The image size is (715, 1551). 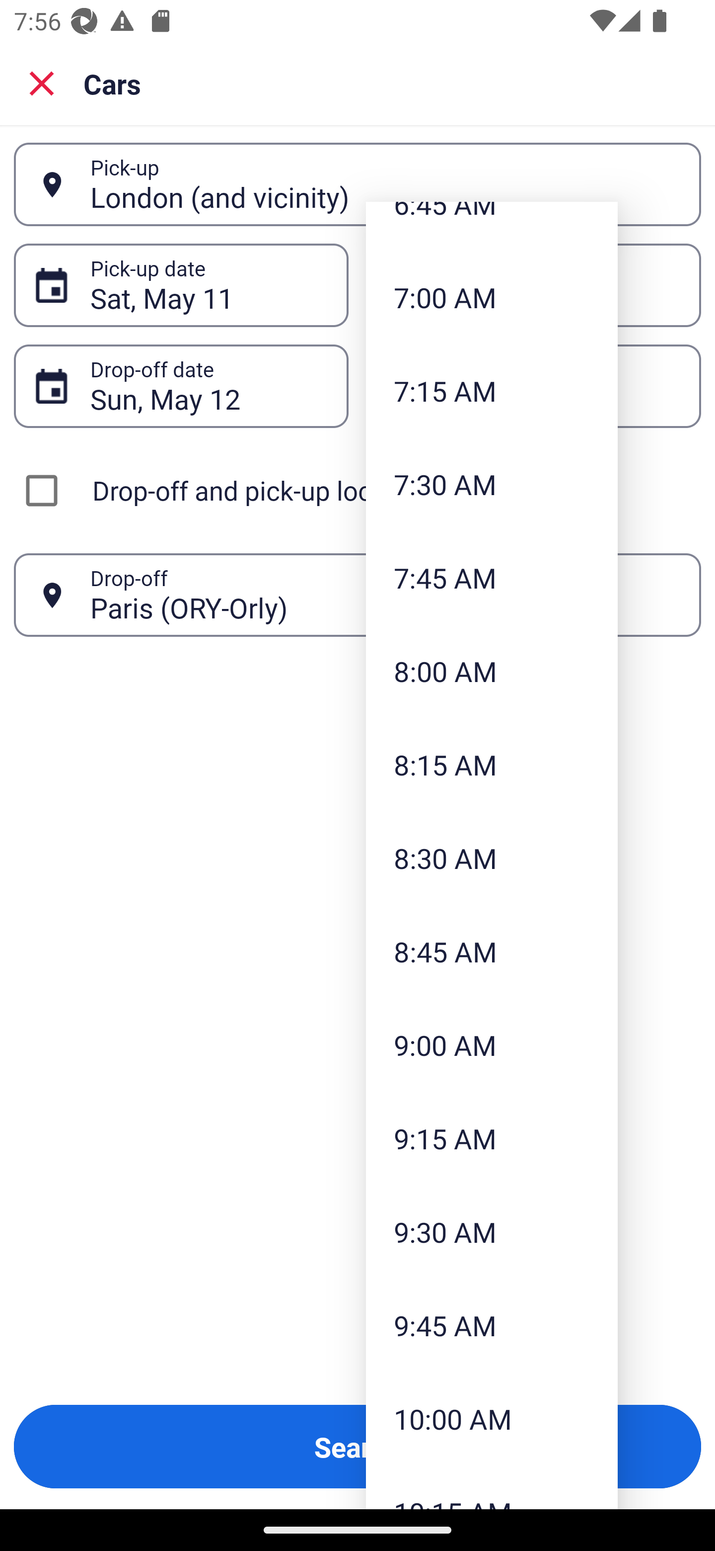 I want to click on 10:00 AM, so click(x=492, y=1419).